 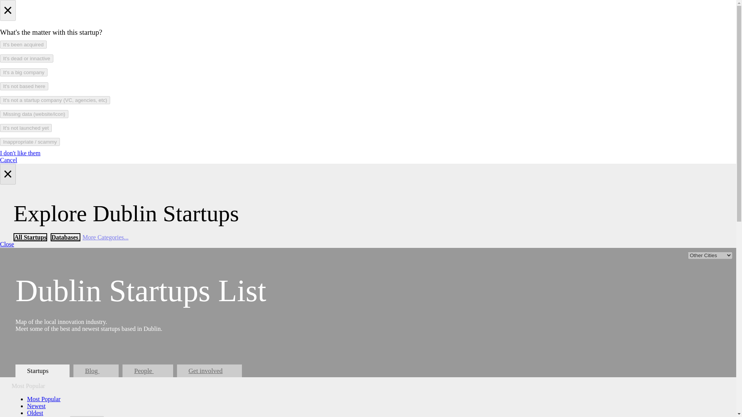 I want to click on Close, so click(x=7, y=244).